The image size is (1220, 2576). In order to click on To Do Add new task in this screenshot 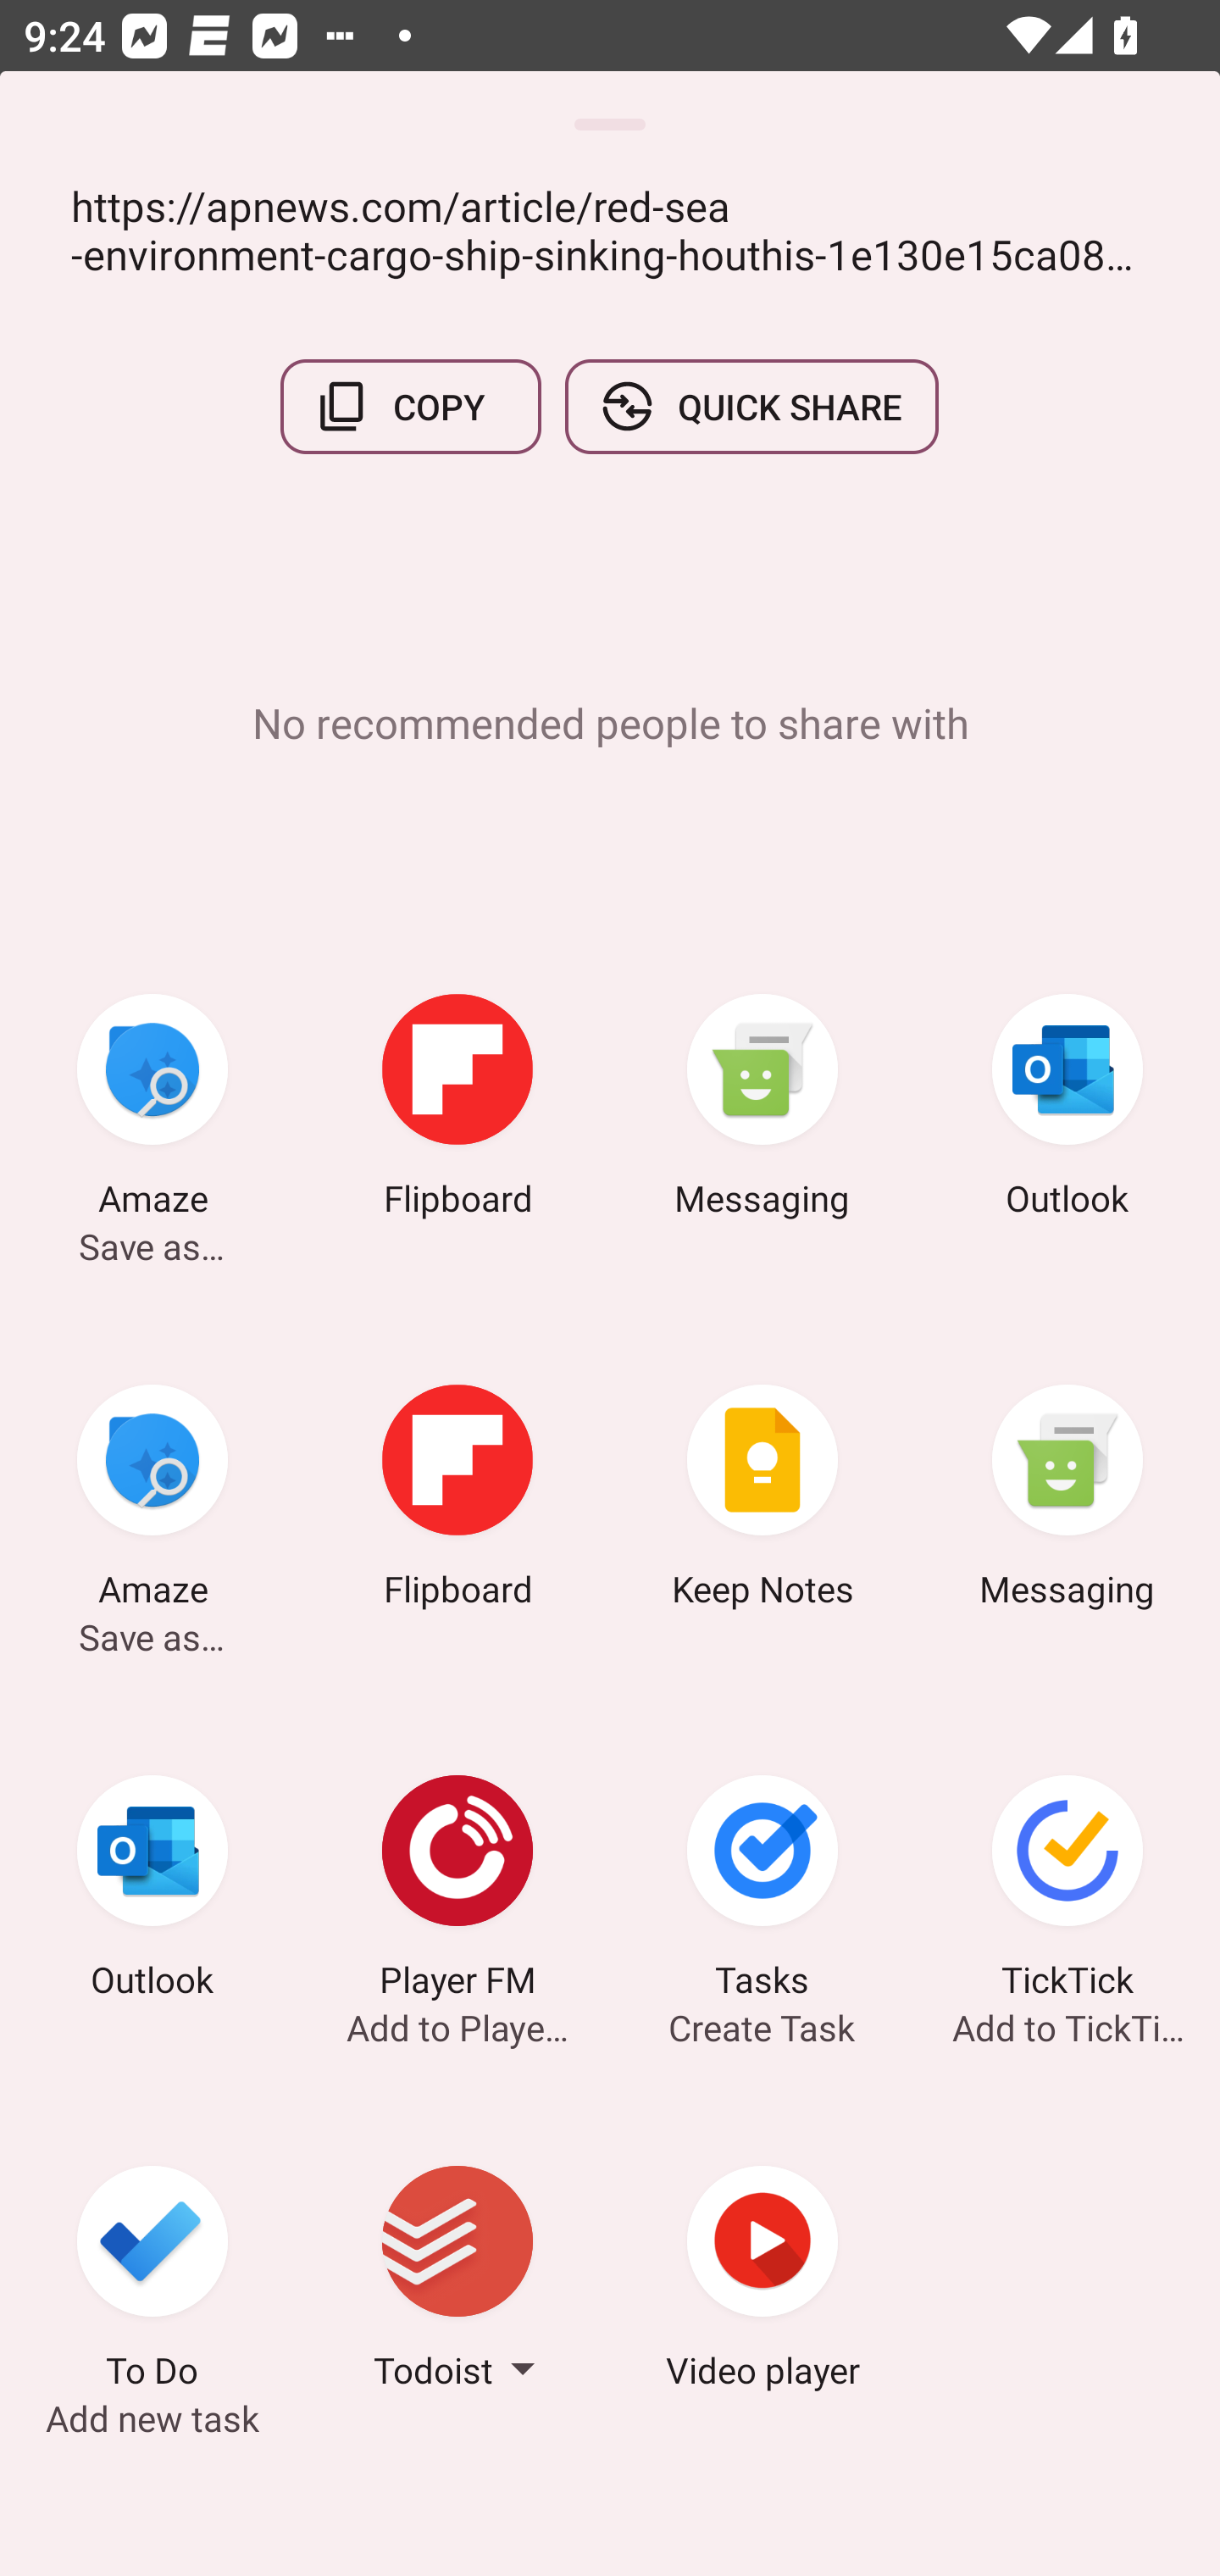, I will do `click(152, 2282)`.